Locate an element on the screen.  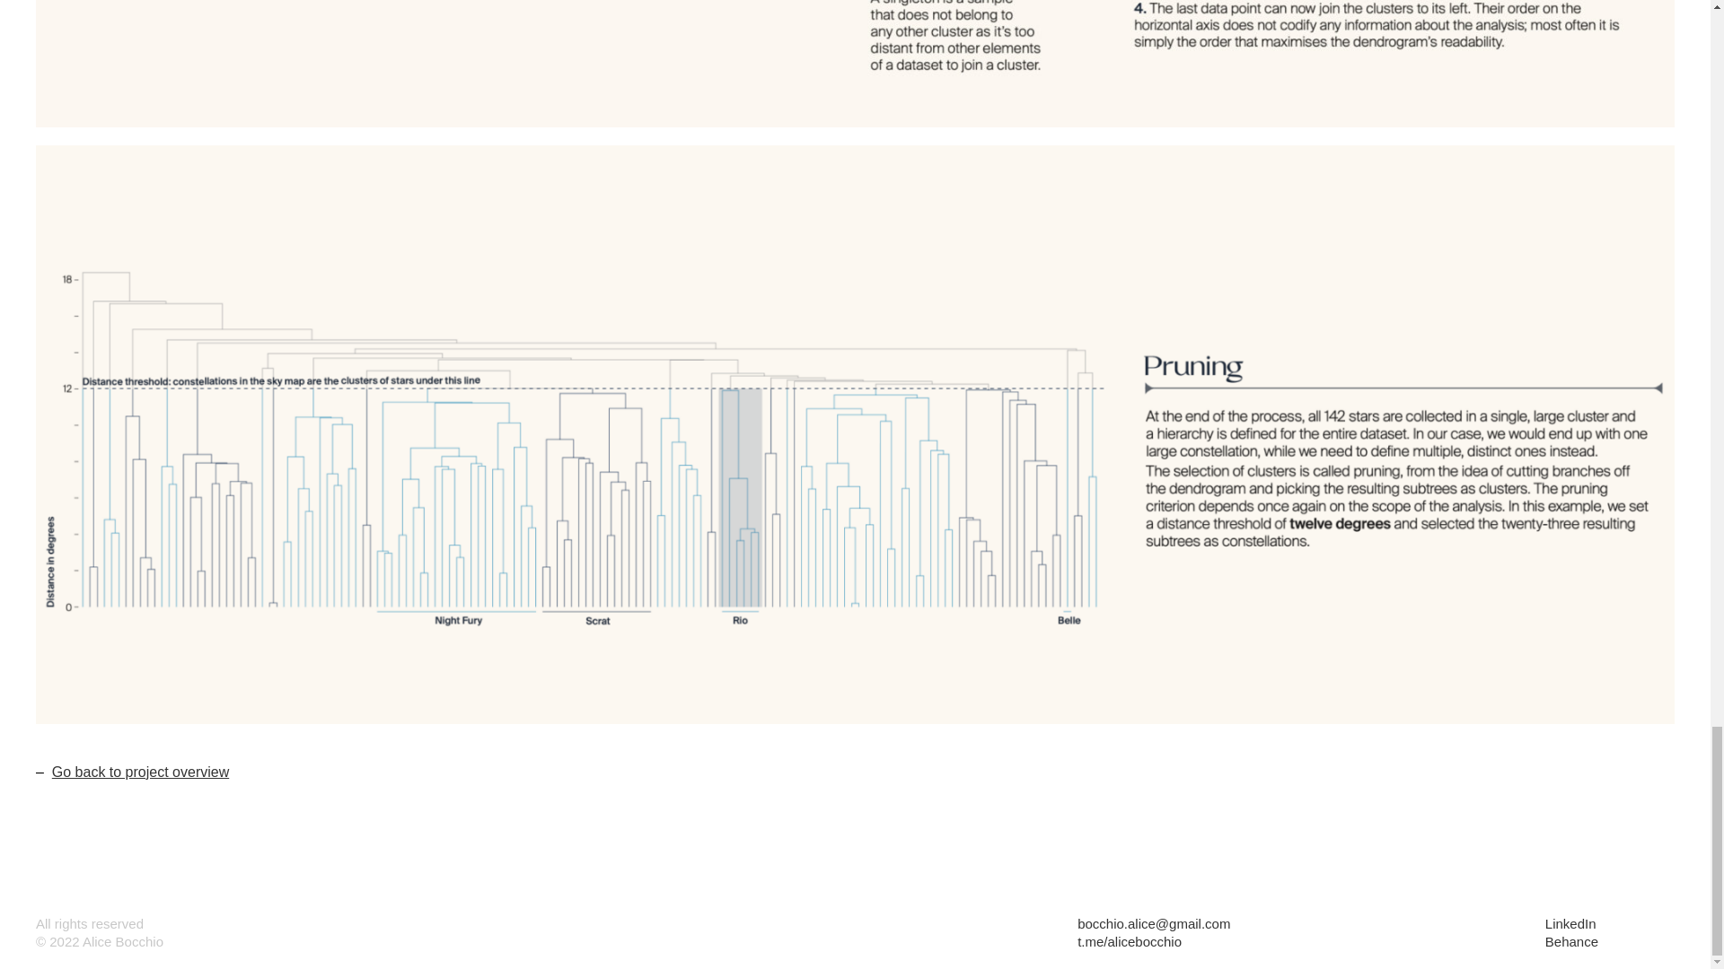
Behance is located at coordinates (1571, 942).